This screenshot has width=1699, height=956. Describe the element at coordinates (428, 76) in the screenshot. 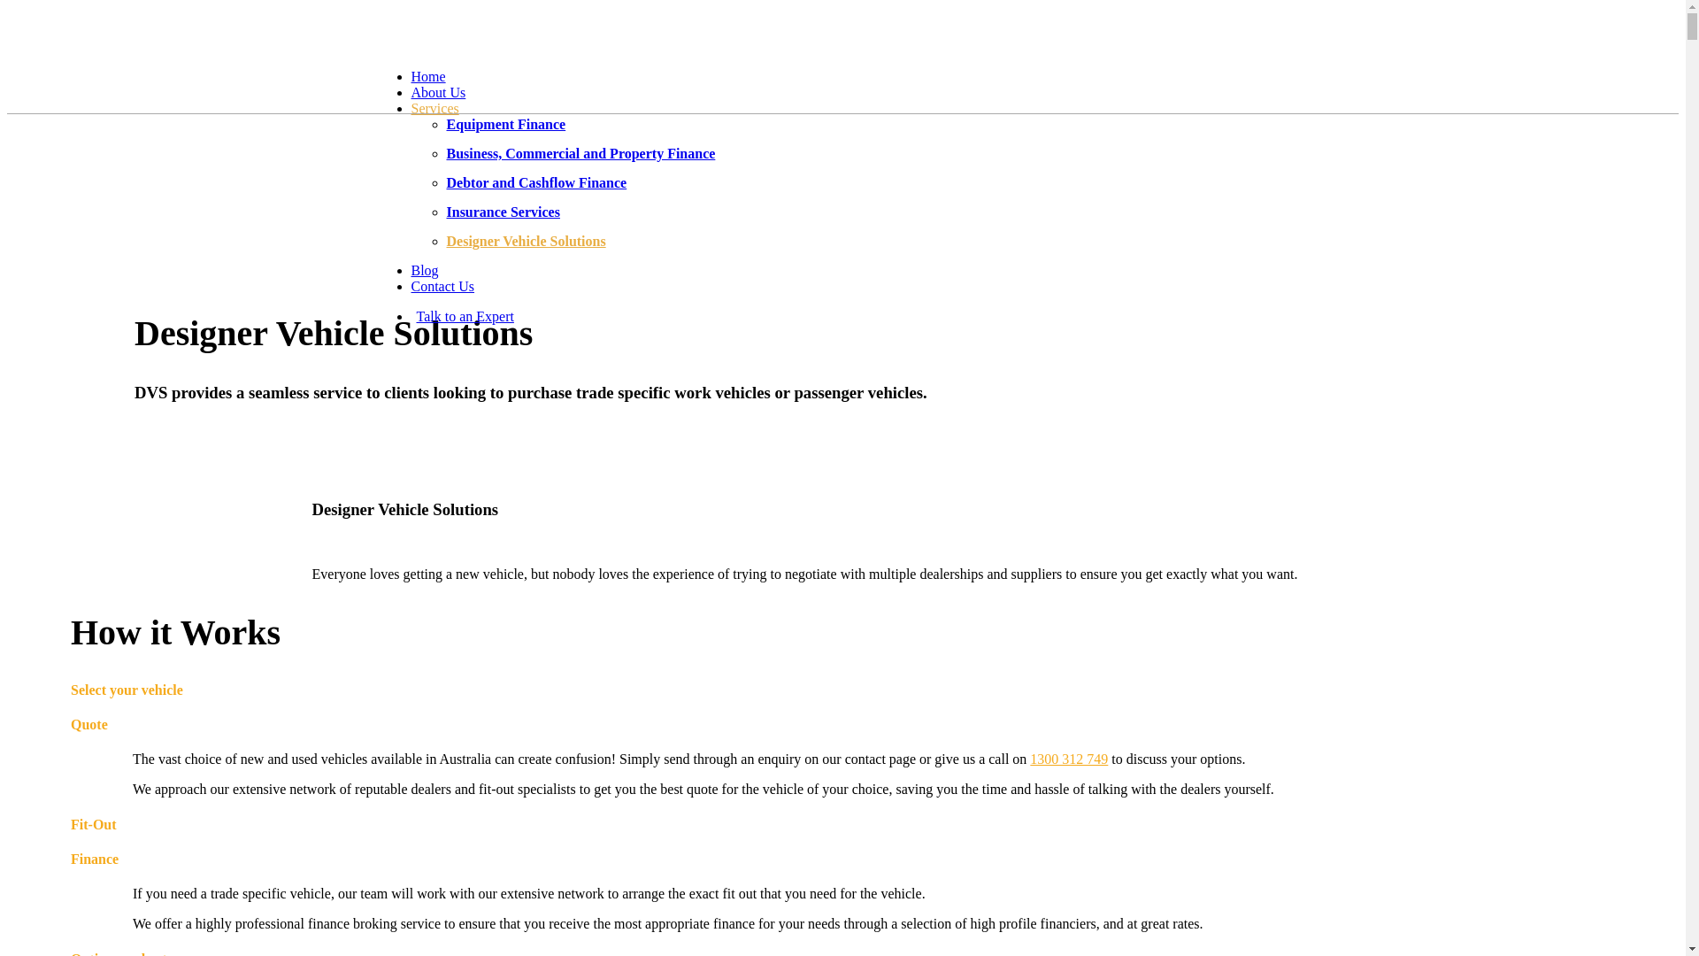

I see `Home` at that location.